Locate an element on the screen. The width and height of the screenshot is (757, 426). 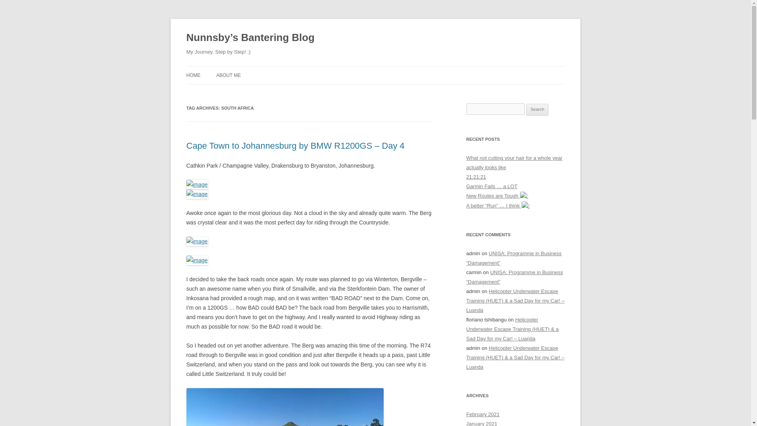
21:21:21 is located at coordinates (476, 177).